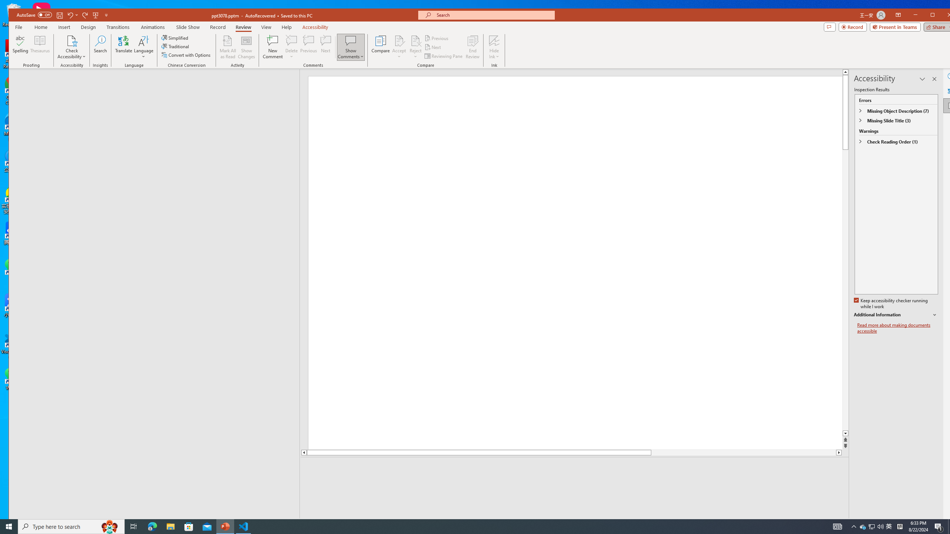  What do you see at coordinates (954, 66) in the screenshot?
I see `Collapse the Ribbon` at bounding box center [954, 66].